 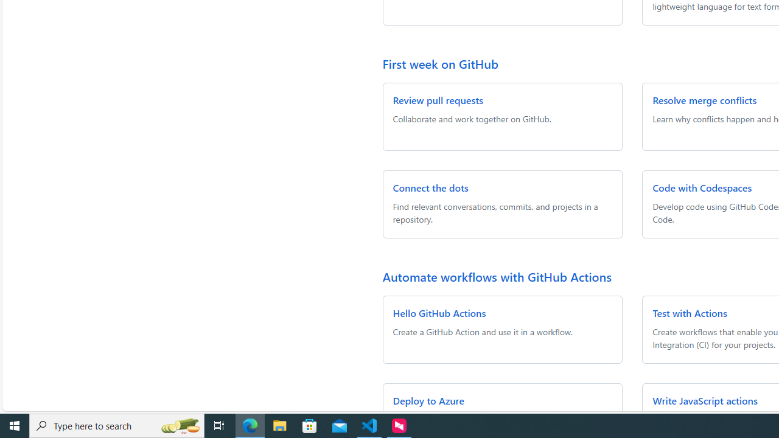 What do you see at coordinates (438, 100) in the screenshot?
I see `Review pull requests` at bounding box center [438, 100].